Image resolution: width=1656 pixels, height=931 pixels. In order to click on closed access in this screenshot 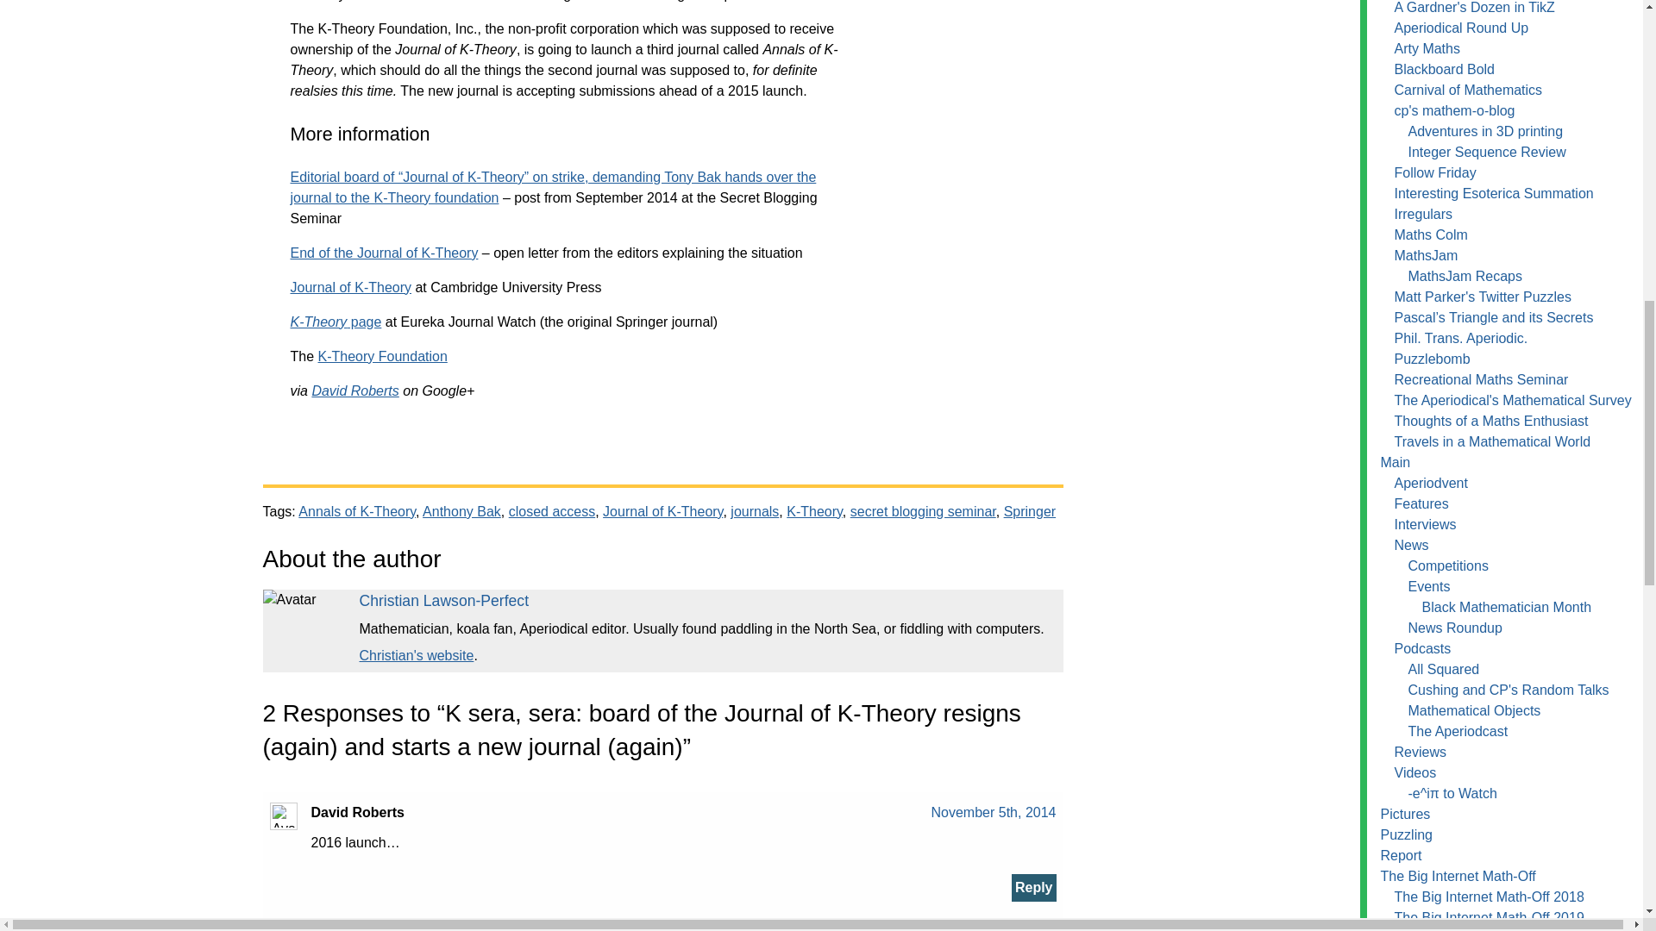, I will do `click(552, 511)`.